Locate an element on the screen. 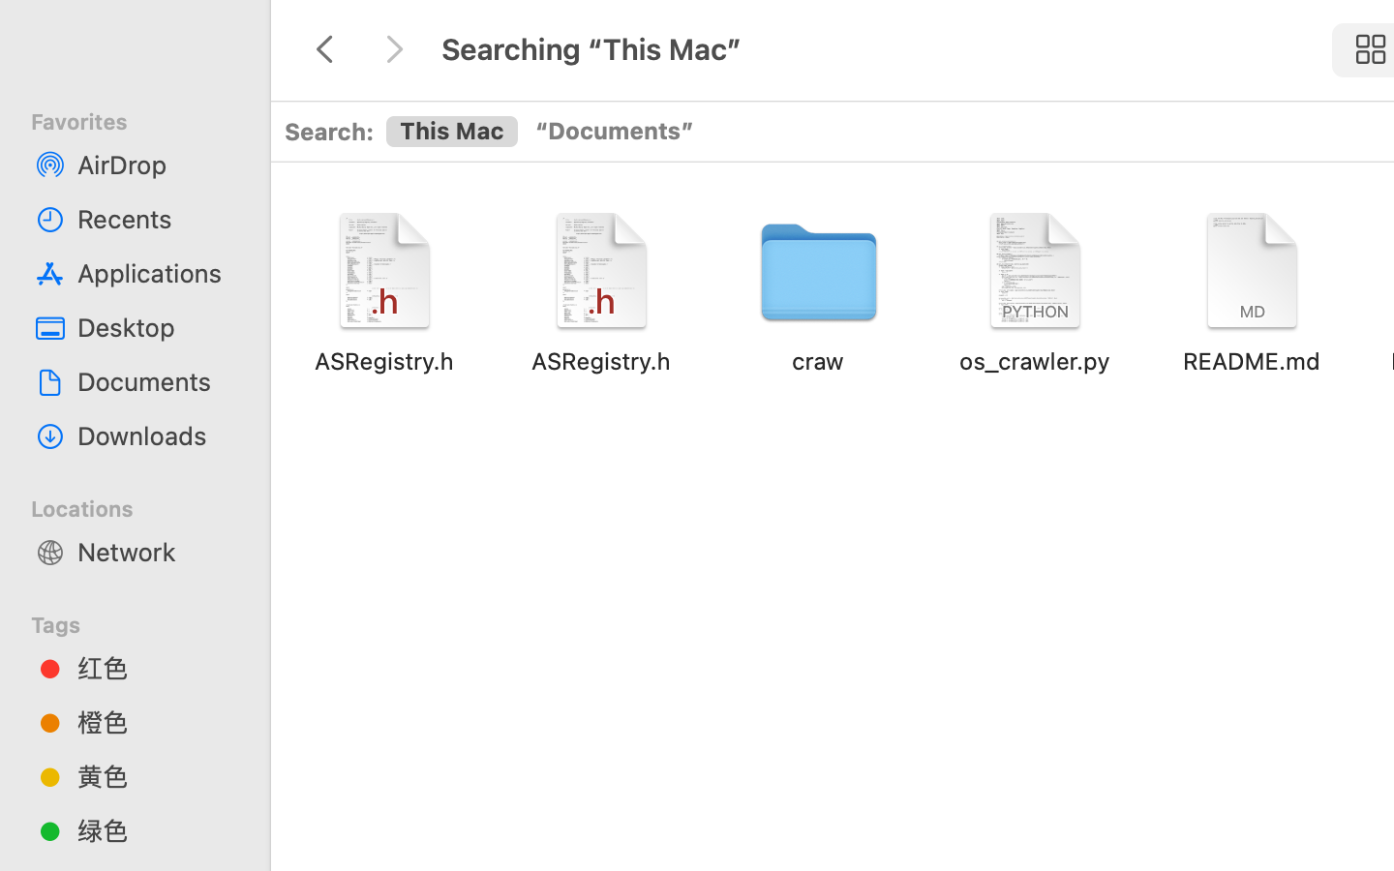  黄色 is located at coordinates (156, 776).